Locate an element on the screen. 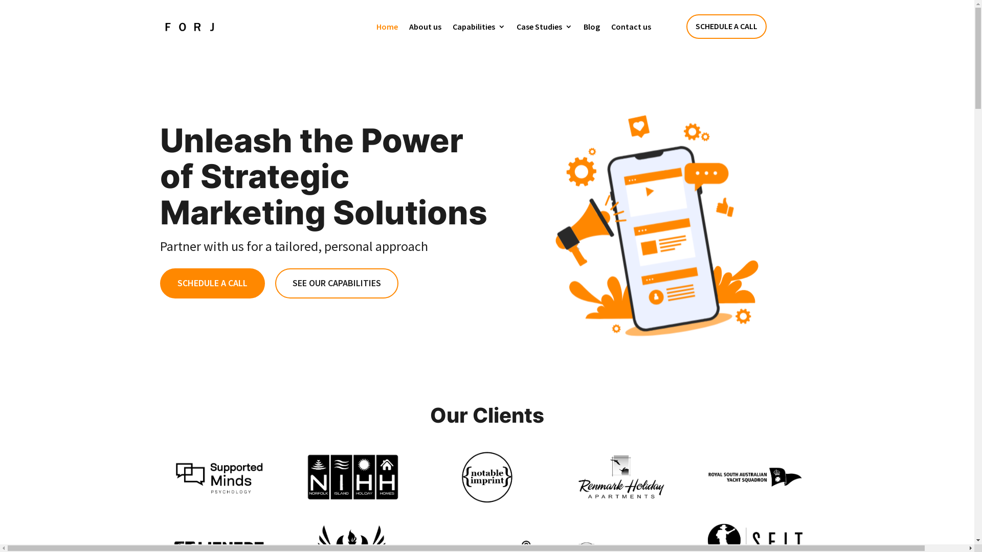  SCHEDULE A CALL is located at coordinates (212, 283).